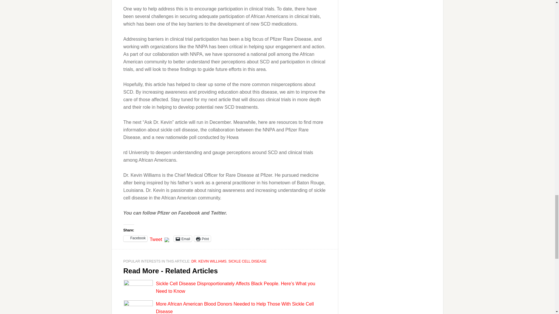 The width and height of the screenshot is (559, 314). I want to click on Print, so click(202, 238).